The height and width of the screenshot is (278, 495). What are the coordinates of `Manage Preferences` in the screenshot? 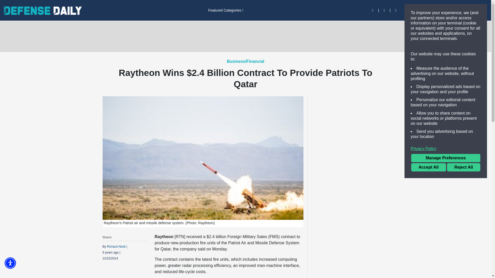 It's located at (445, 158).